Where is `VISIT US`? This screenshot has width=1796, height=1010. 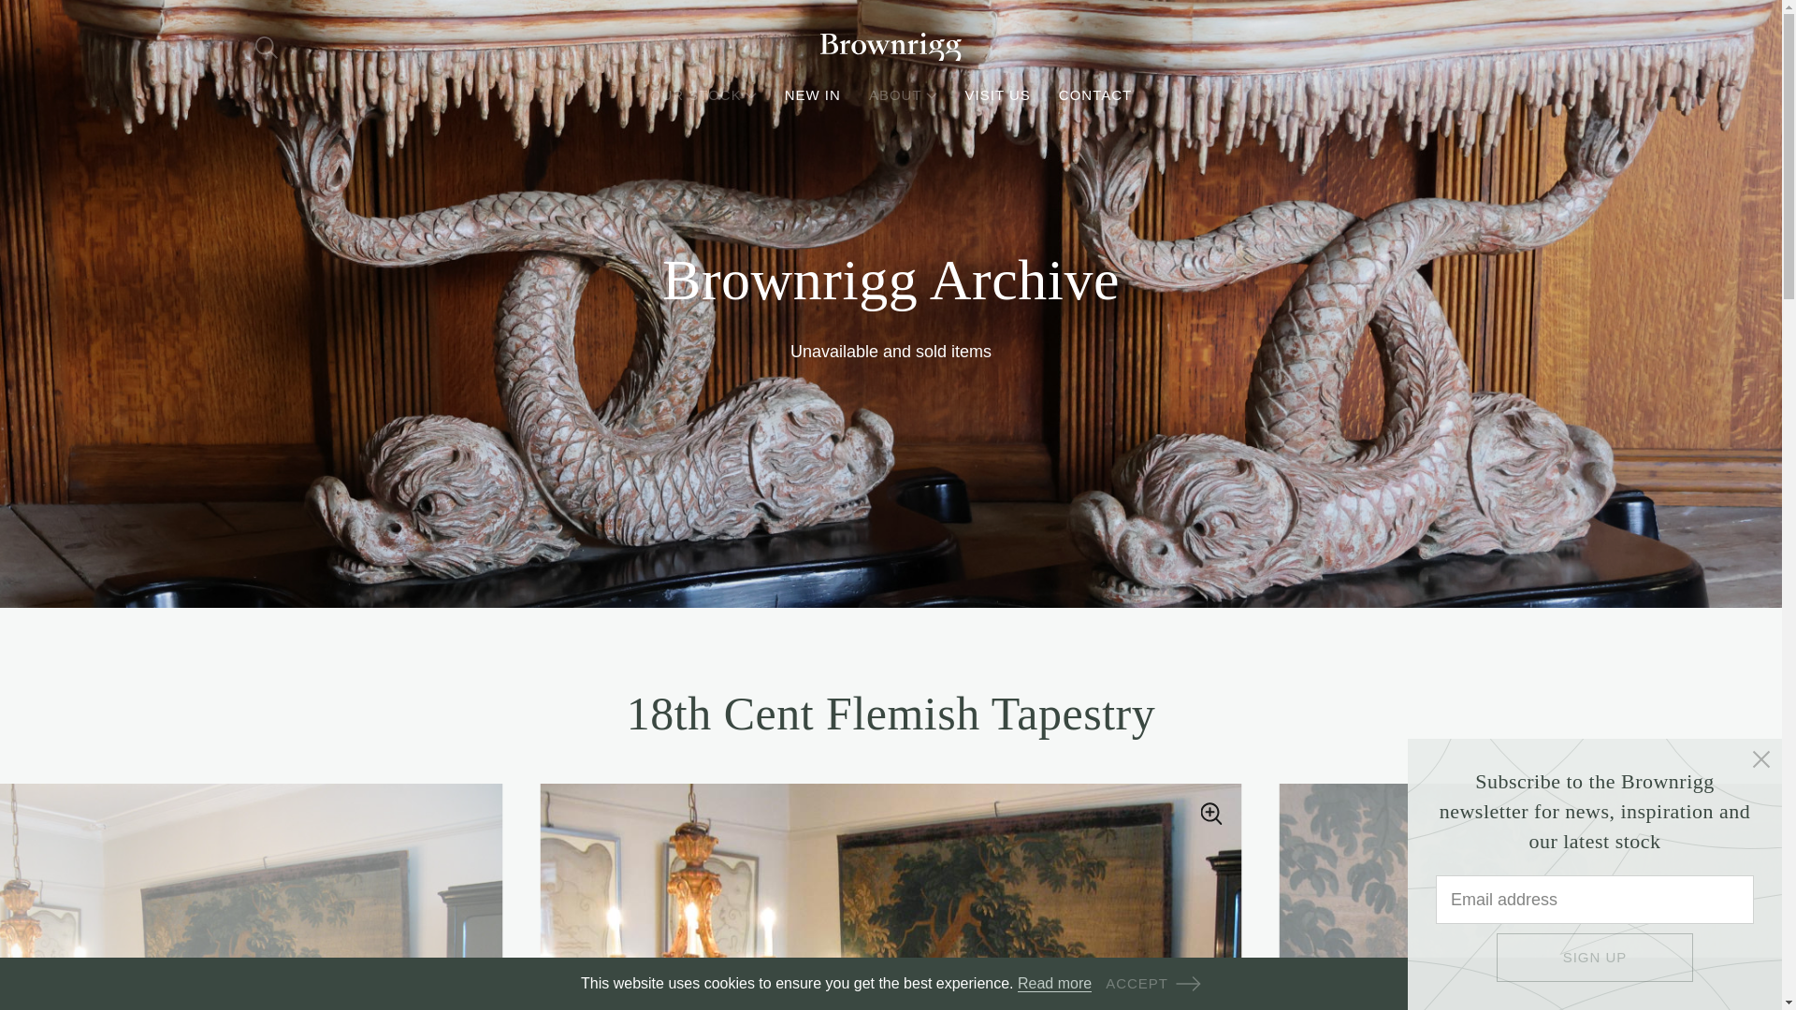 VISIT US is located at coordinates (998, 95).